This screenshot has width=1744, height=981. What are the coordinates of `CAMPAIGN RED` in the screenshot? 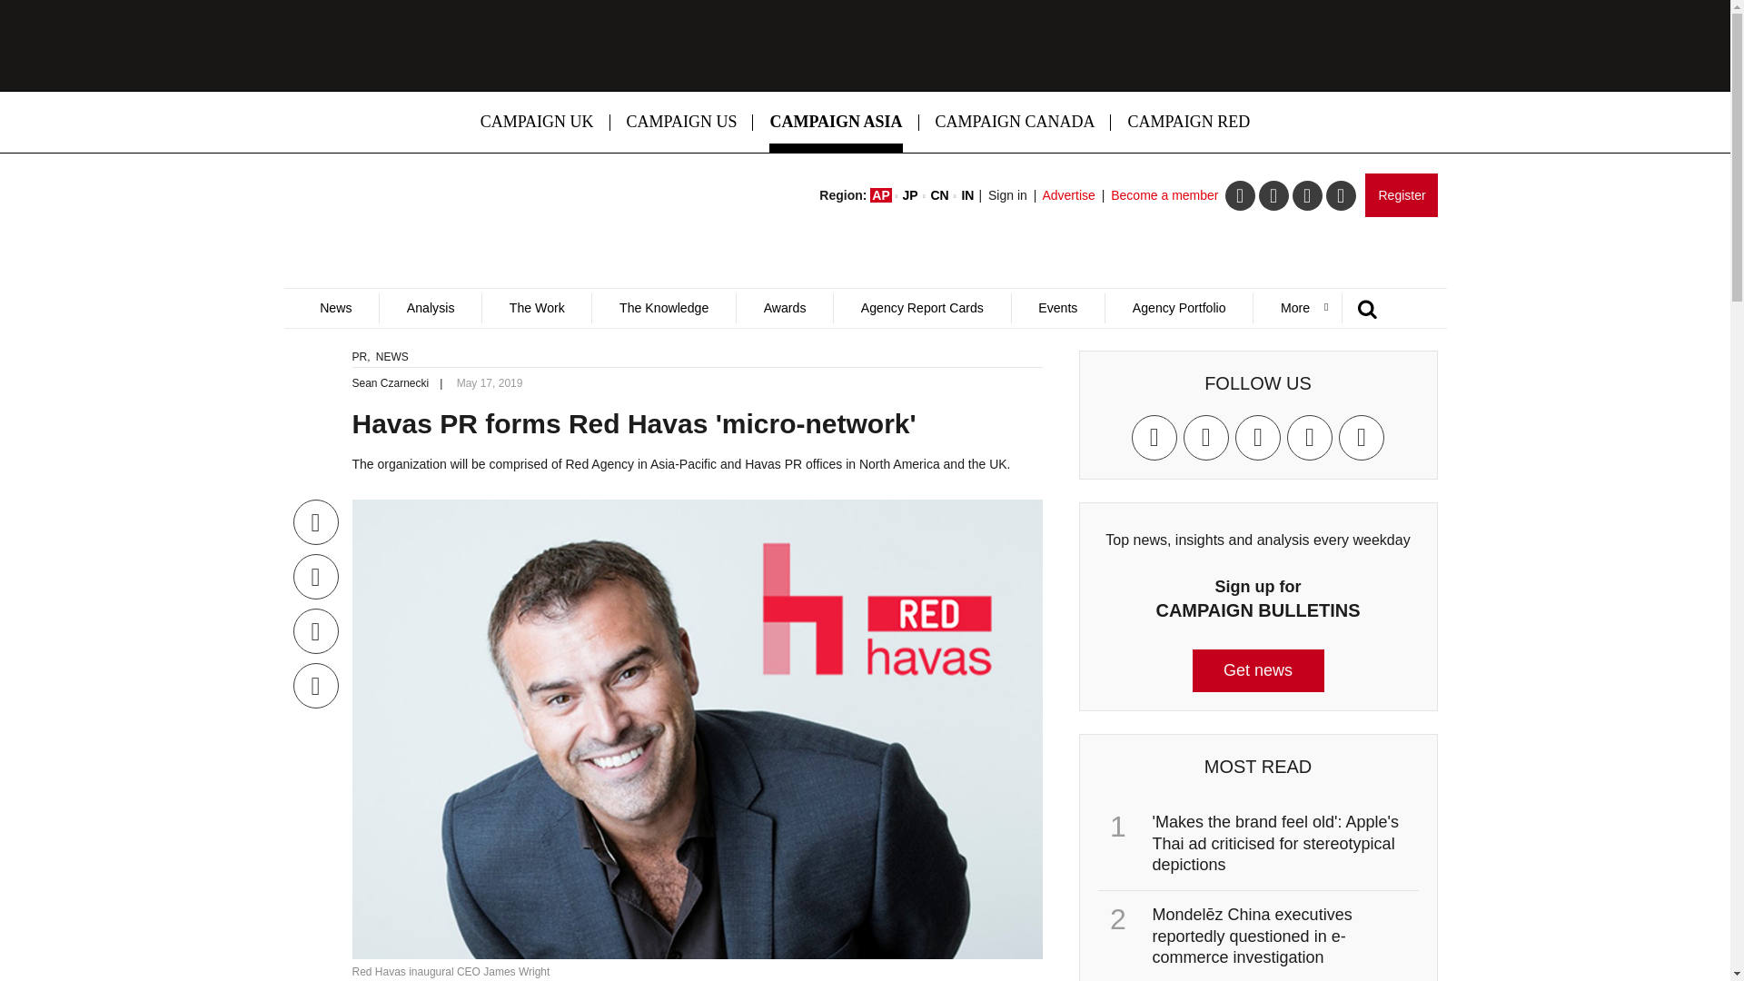 It's located at (1188, 122).